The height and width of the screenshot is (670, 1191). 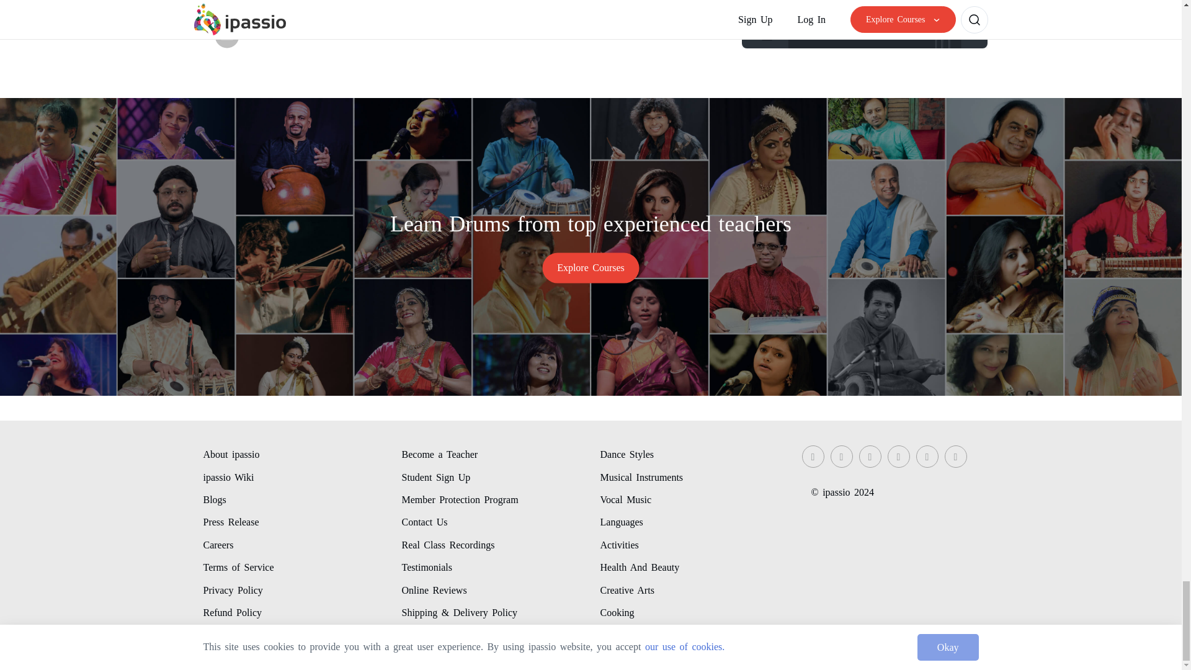 What do you see at coordinates (448, 547) in the screenshot?
I see `Real Class Recordings` at bounding box center [448, 547].